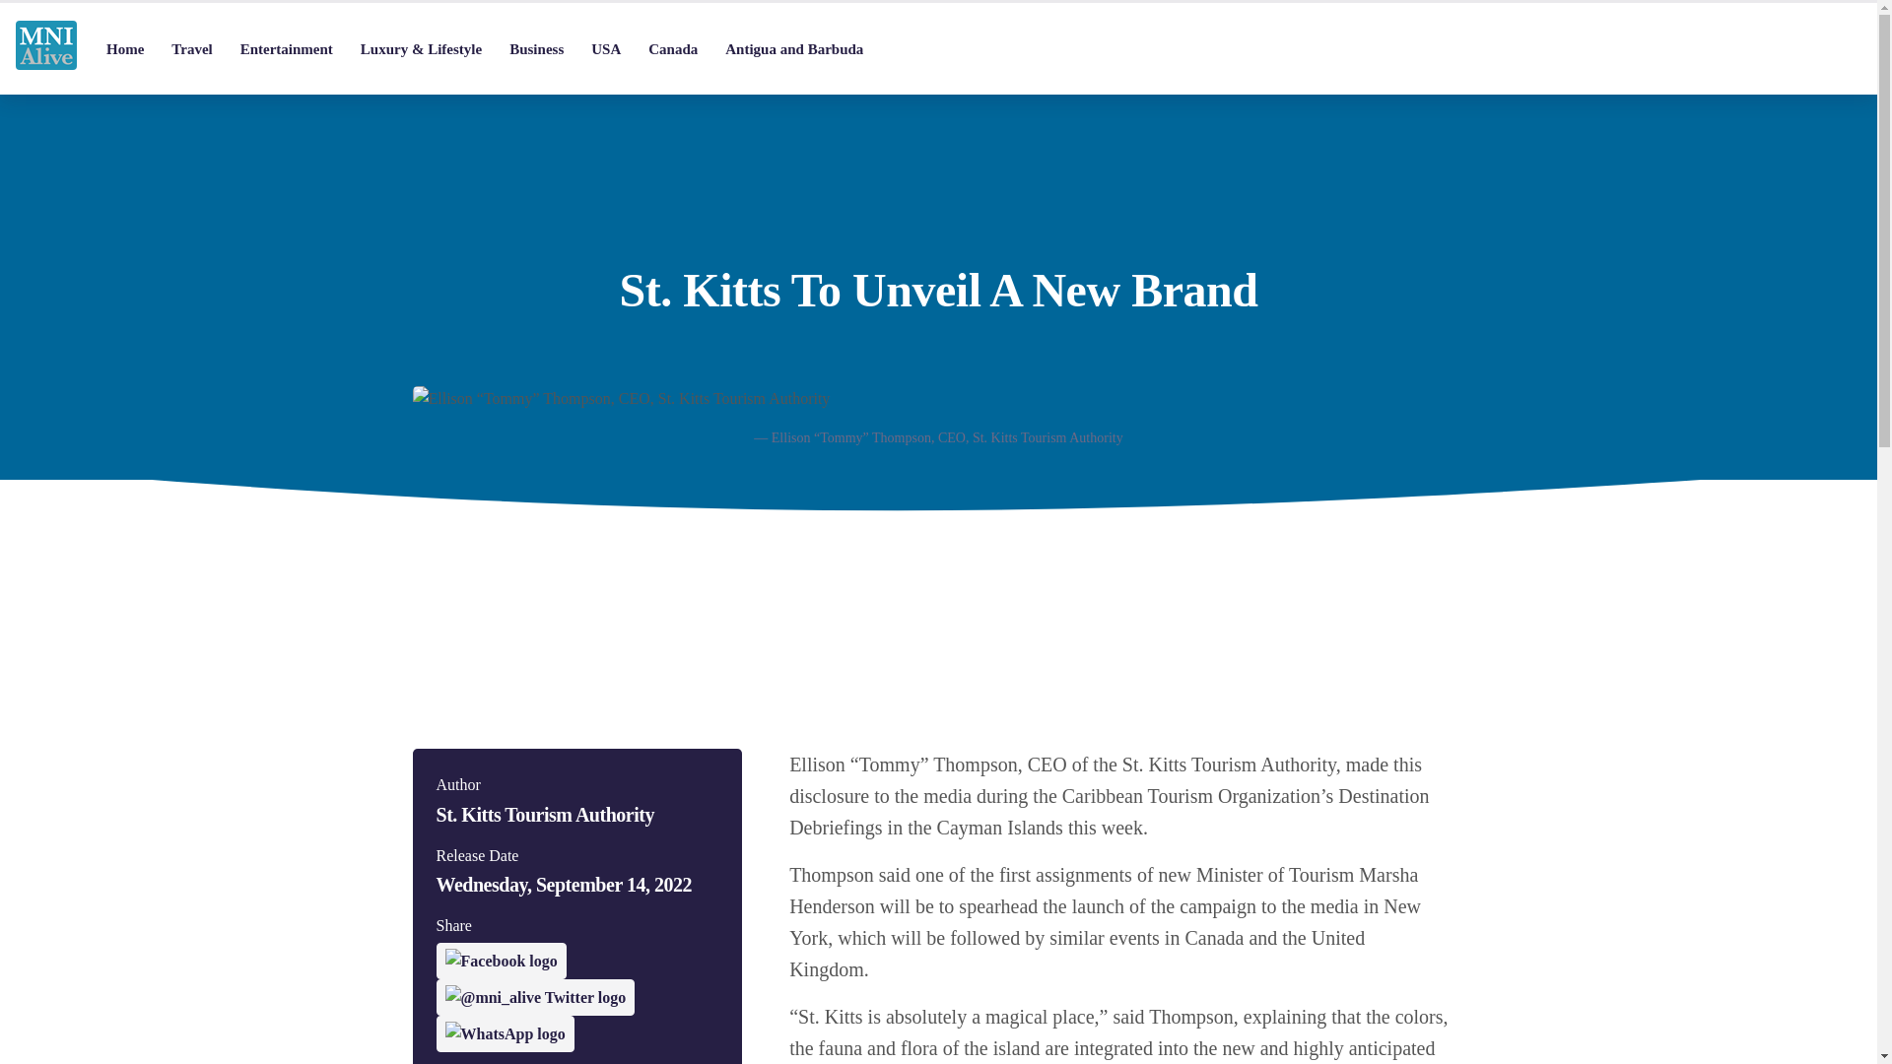  I want to click on Advertisement, so click(938, 579).